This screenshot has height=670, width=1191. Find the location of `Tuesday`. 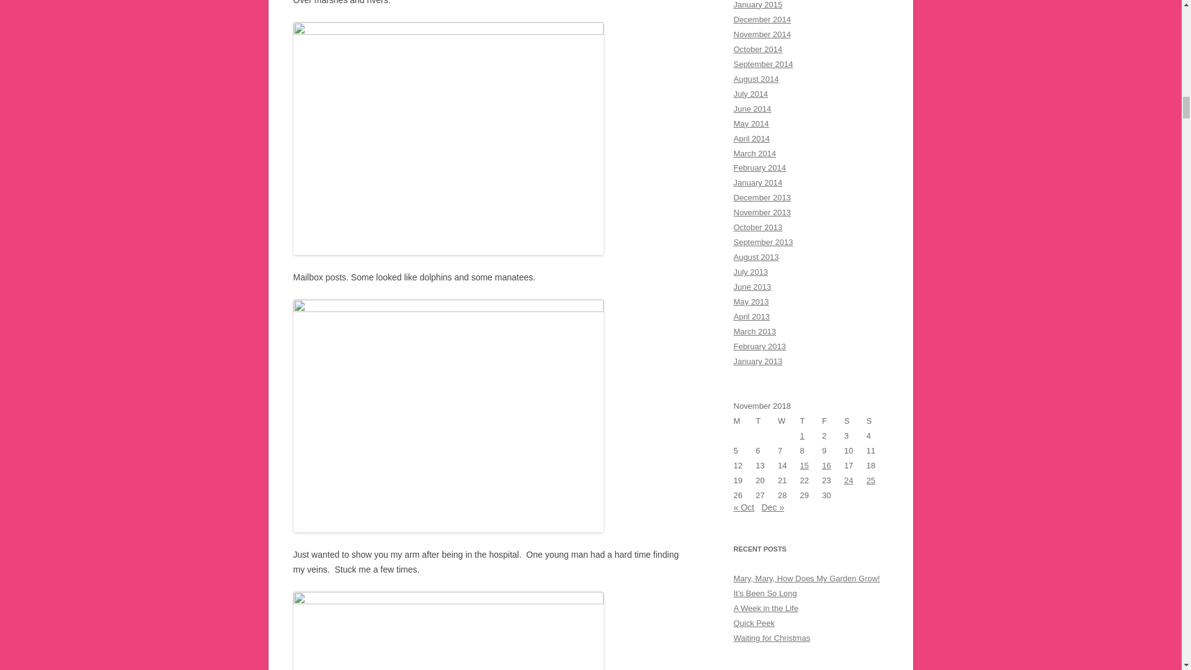

Tuesday is located at coordinates (766, 421).